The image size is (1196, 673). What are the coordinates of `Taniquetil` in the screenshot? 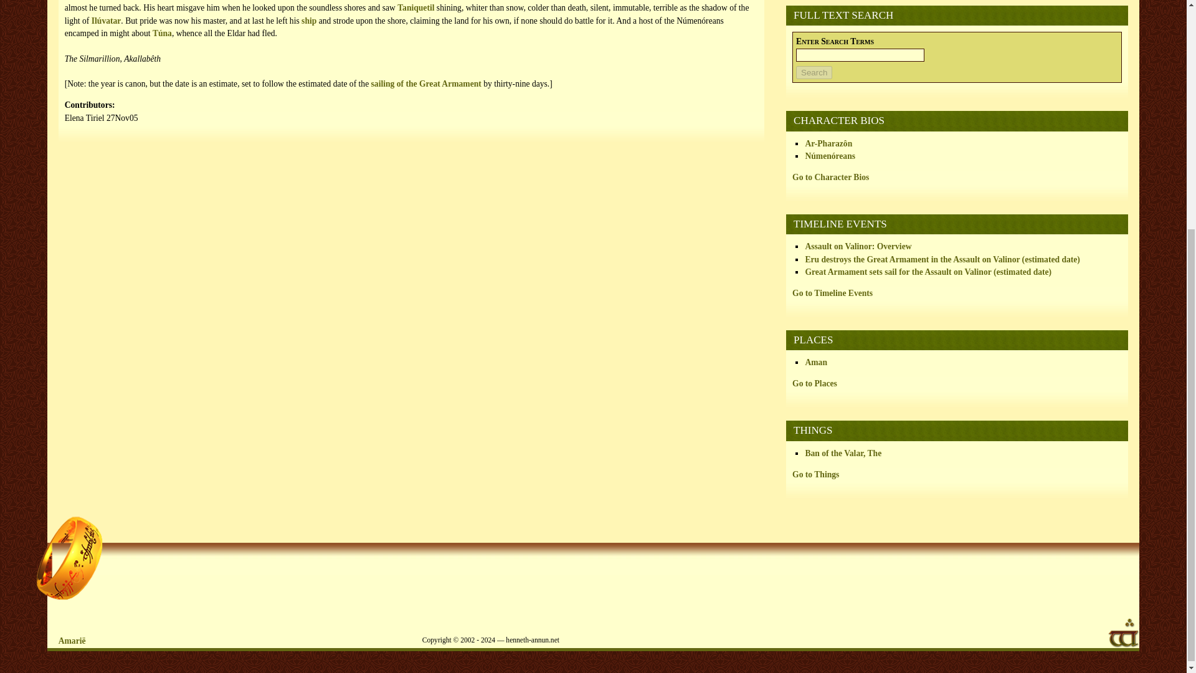 It's located at (415, 7).